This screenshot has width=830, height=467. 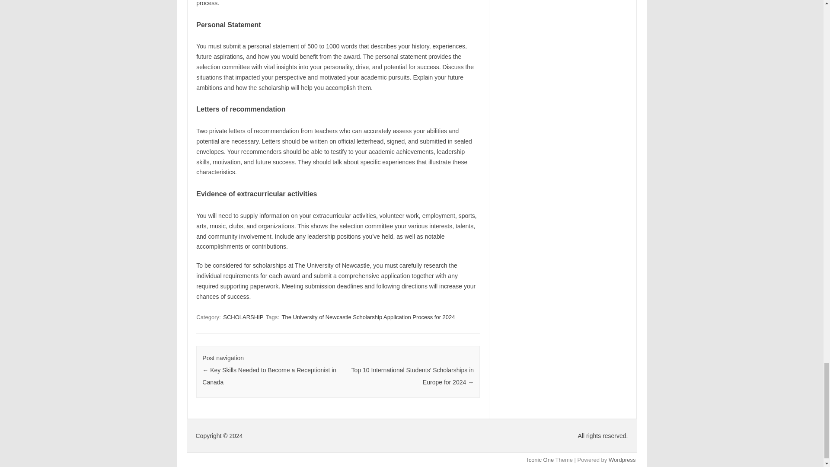 What do you see at coordinates (540, 460) in the screenshot?
I see `Iconic One` at bounding box center [540, 460].